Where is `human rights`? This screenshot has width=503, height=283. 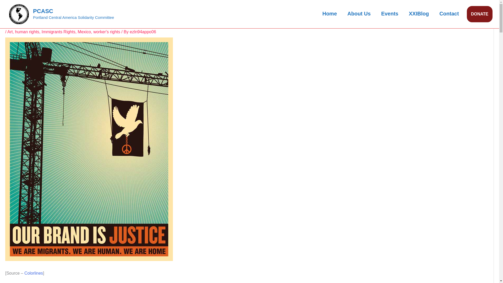 human rights is located at coordinates (27, 32).